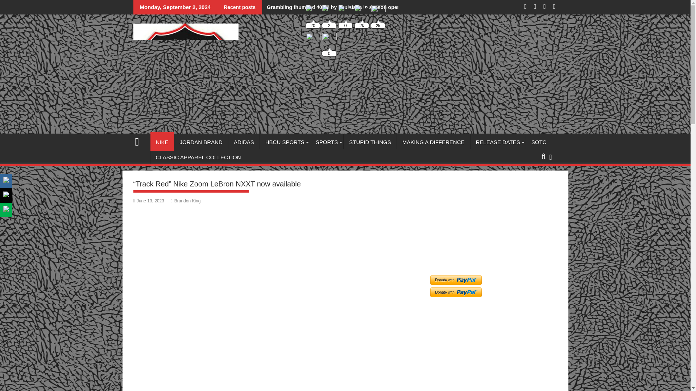 This screenshot has width=696, height=391. What do you see at coordinates (140, 140) in the screenshot?
I see `Sneaker Shop Talk` at bounding box center [140, 140].